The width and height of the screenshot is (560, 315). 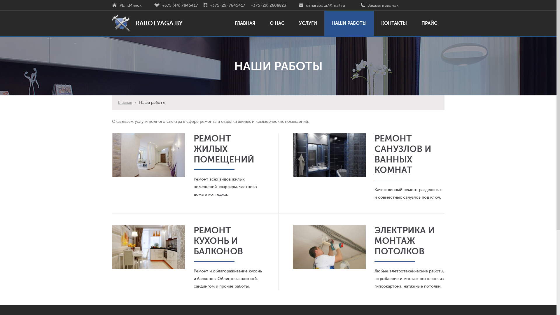 I want to click on +375 (29) 7845417, so click(x=228, y=5).